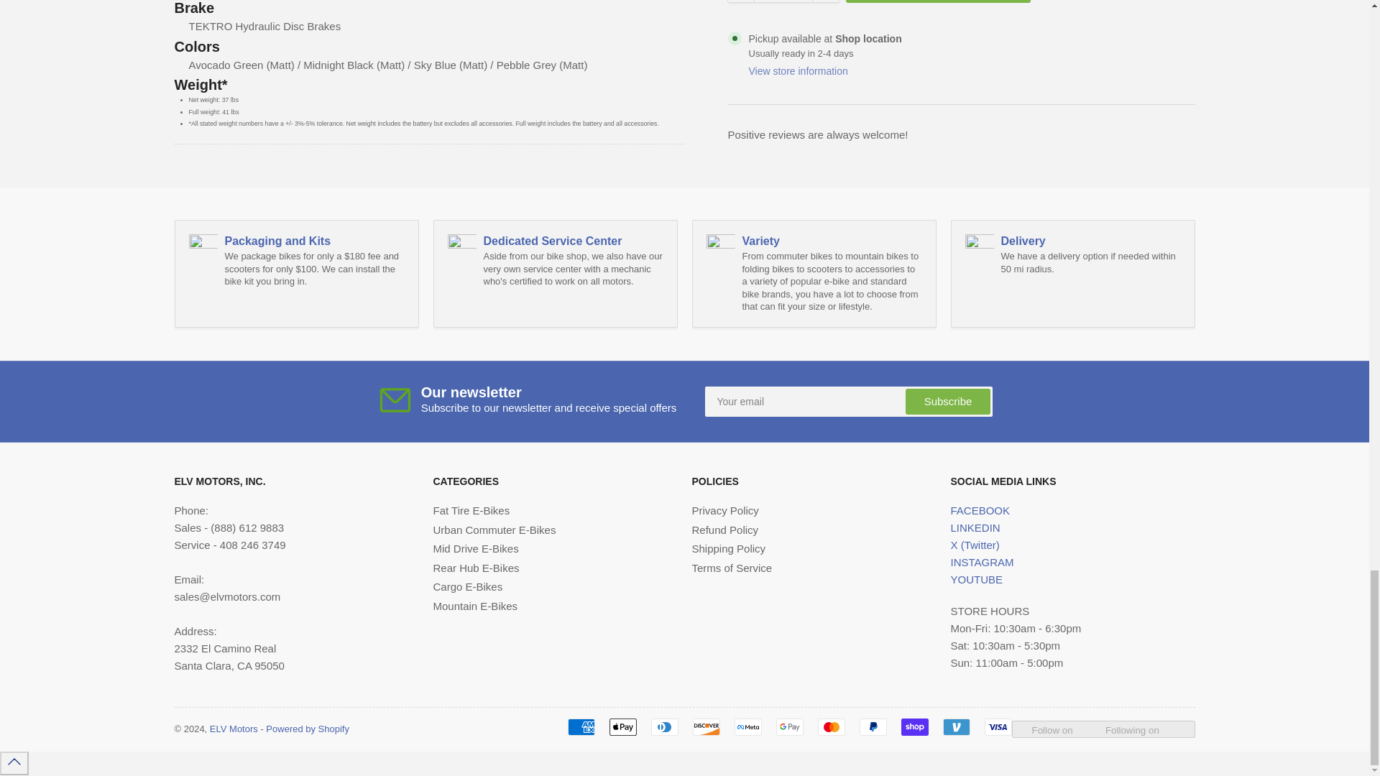 This screenshot has width=1380, height=776. Describe the element at coordinates (747, 727) in the screenshot. I see `Meta Pay` at that location.